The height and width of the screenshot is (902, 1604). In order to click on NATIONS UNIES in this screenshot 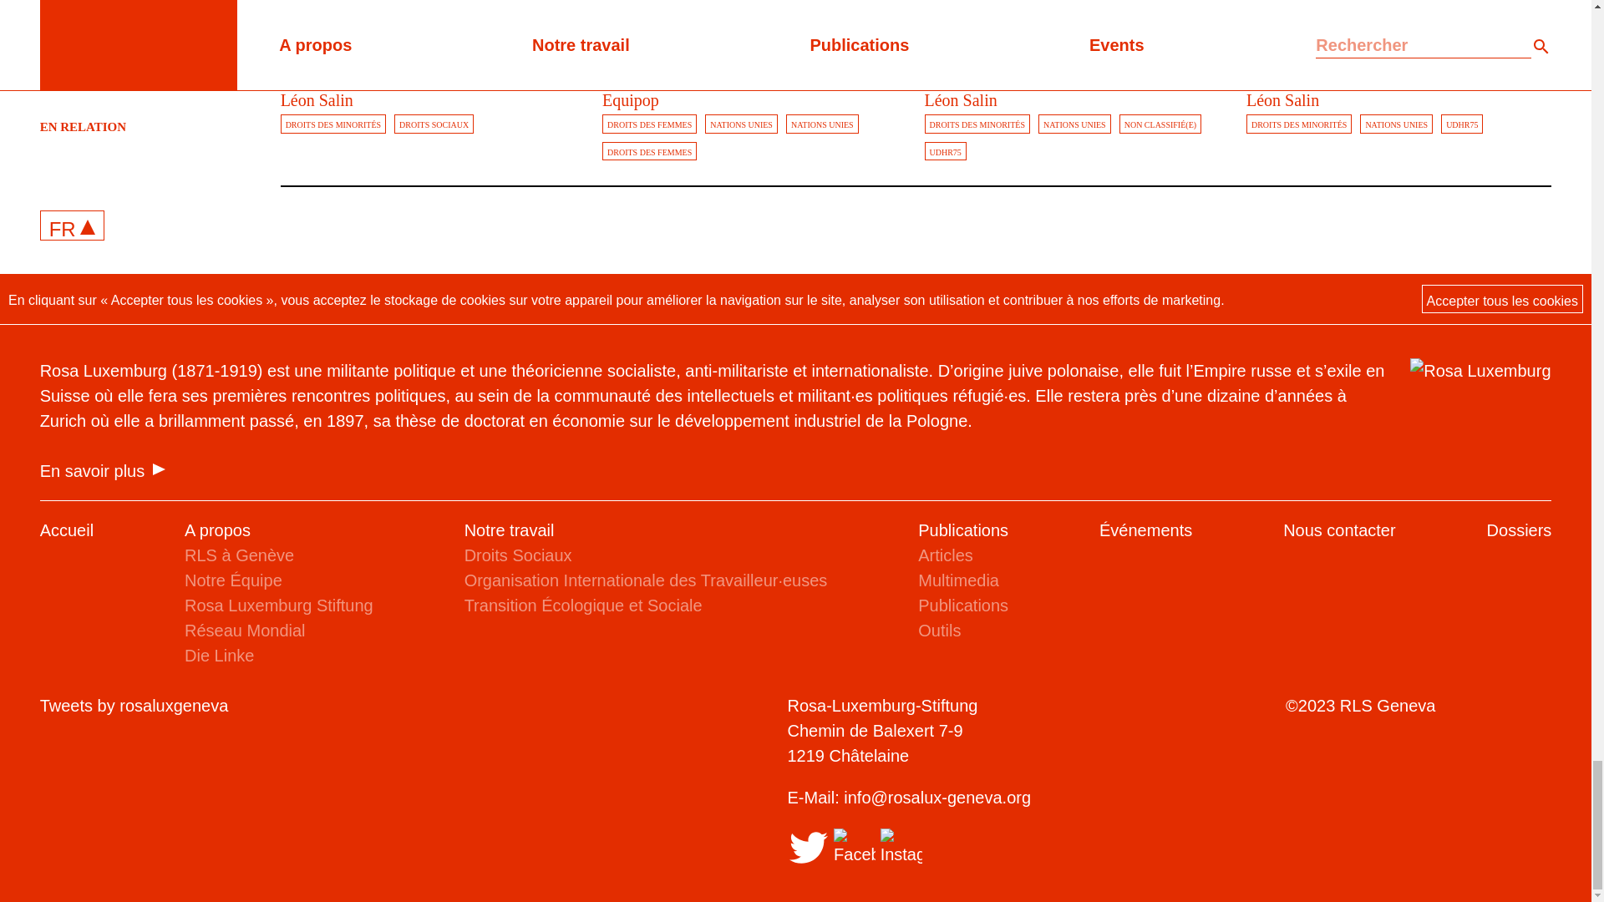, I will do `click(822, 124)`.